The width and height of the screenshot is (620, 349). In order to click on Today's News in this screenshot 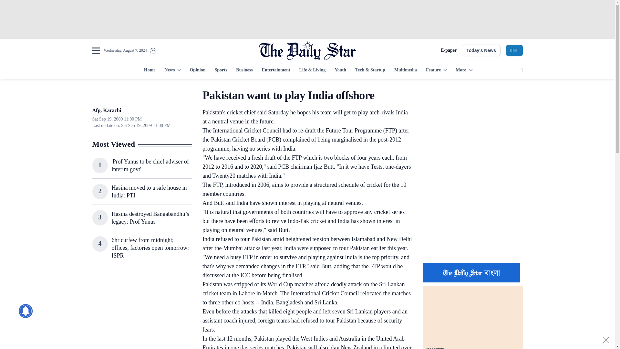, I will do `click(481, 50)`.